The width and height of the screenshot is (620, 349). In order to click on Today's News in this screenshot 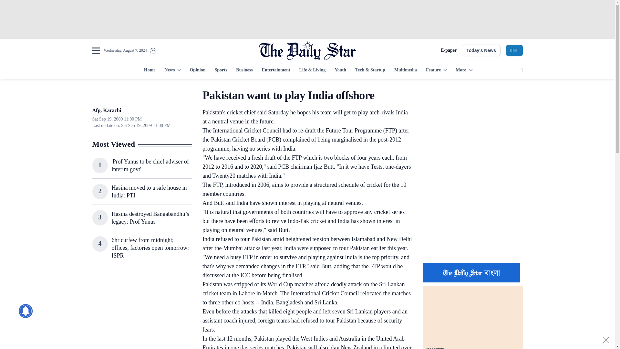, I will do `click(481, 50)`.